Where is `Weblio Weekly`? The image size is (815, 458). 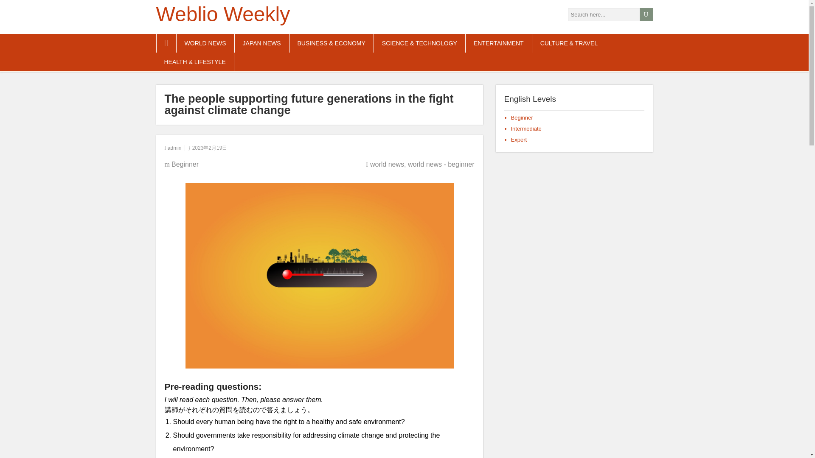 Weblio Weekly is located at coordinates (223, 14).